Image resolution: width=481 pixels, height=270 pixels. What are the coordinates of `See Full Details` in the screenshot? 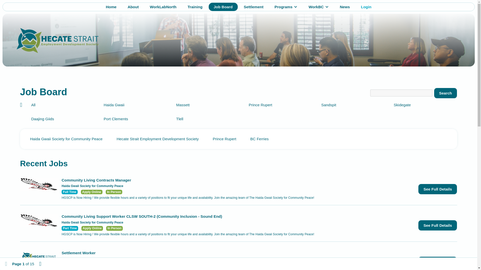 It's located at (437, 225).